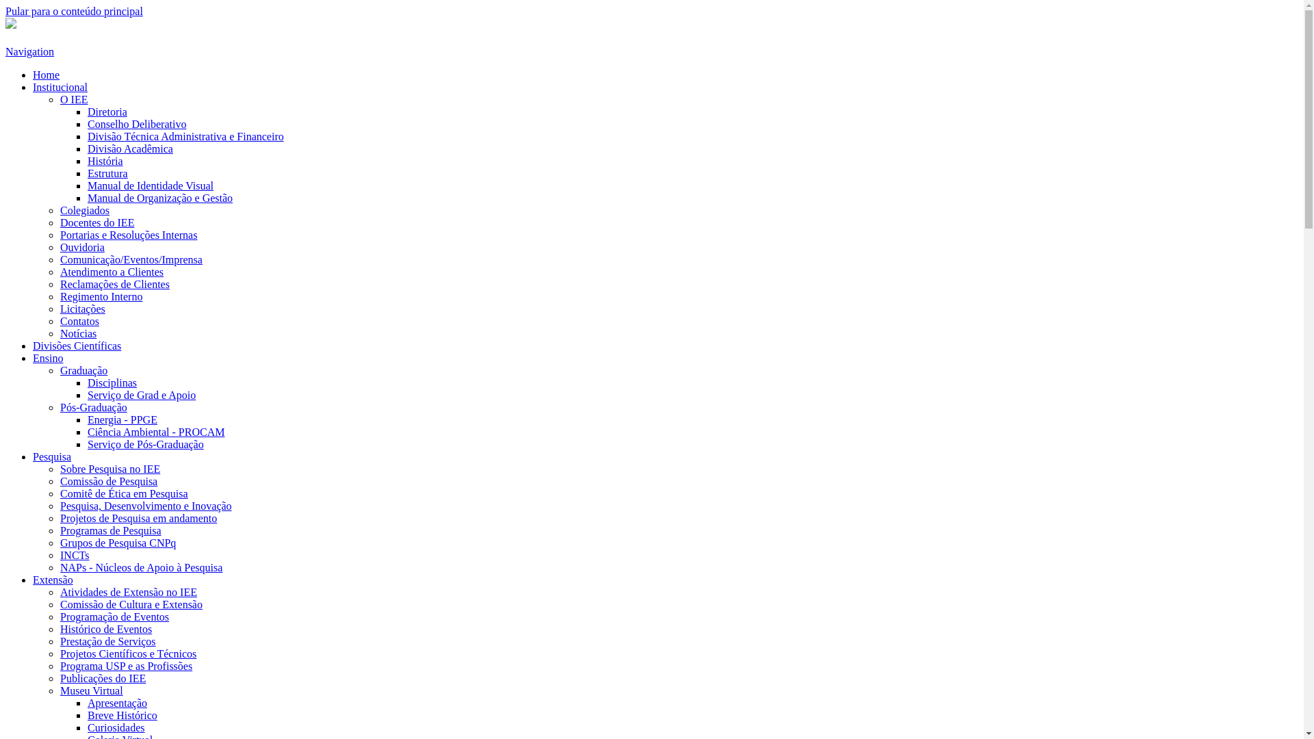 The width and height of the screenshot is (1314, 739). I want to click on Manual de Identidade Visual, so click(151, 186).